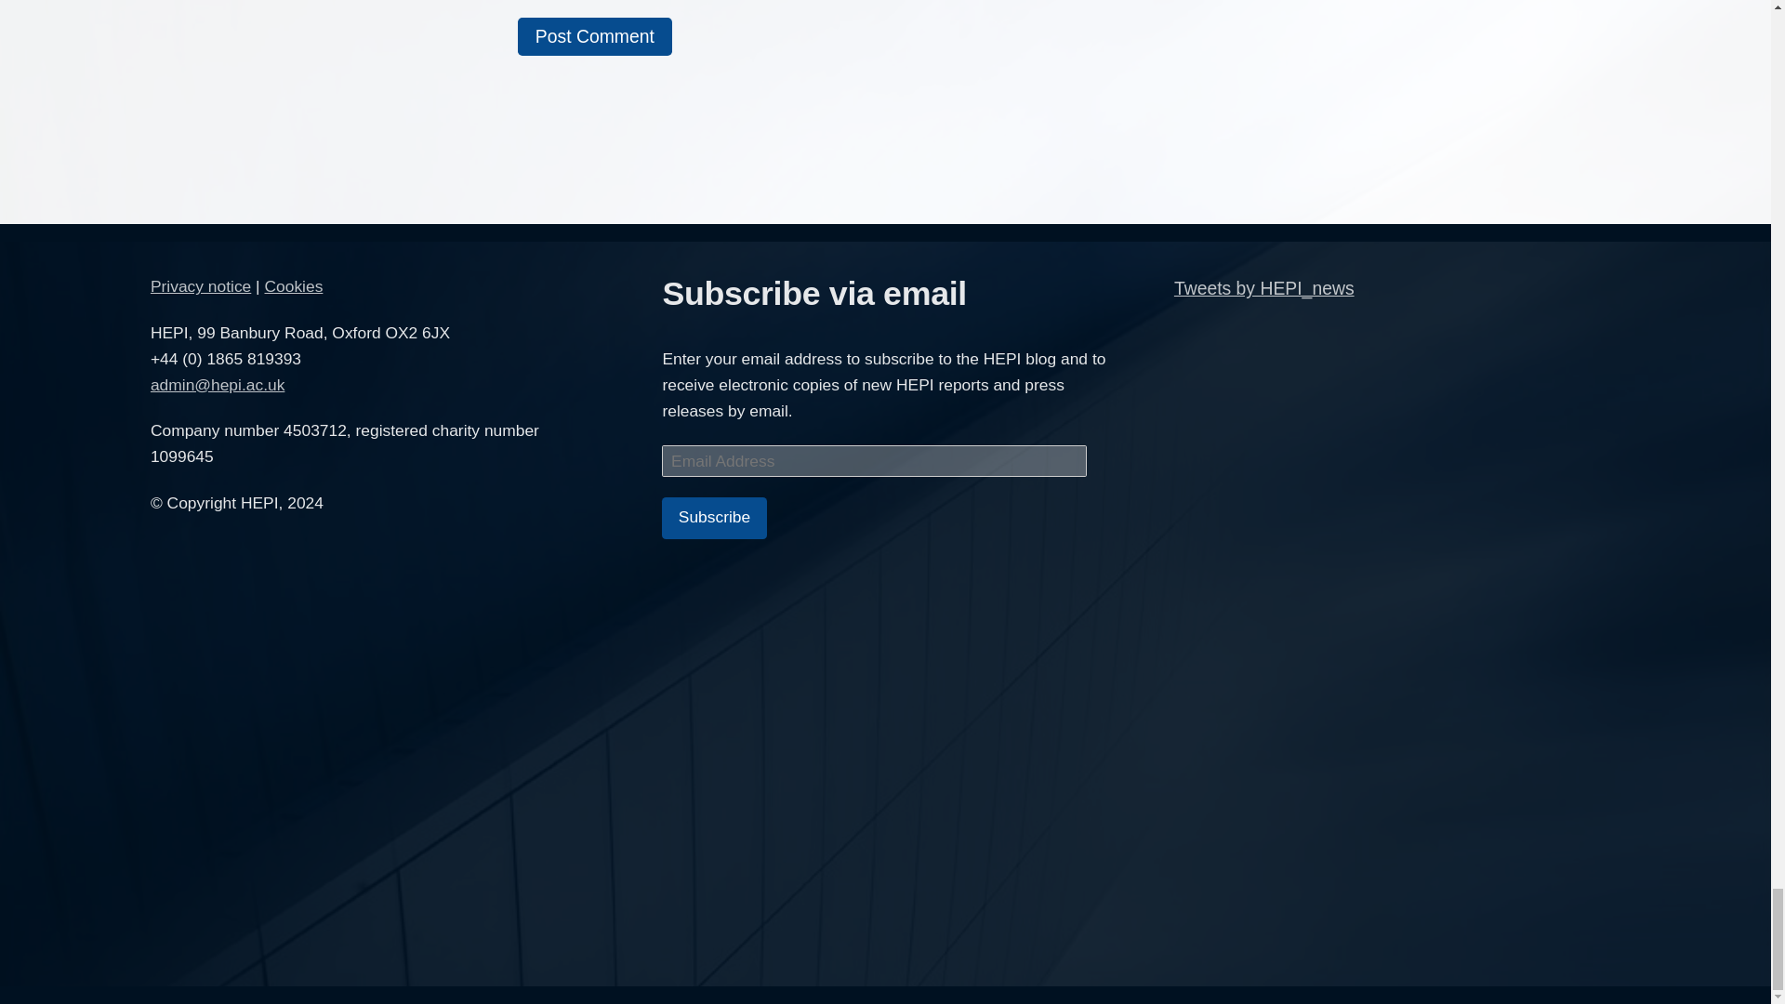 Image resolution: width=1785 pixels, height=1004 pixels. What do you see at coordinates (294, 286) in the screenshot?
I see `Cookies` at bounding box center [294, 286].